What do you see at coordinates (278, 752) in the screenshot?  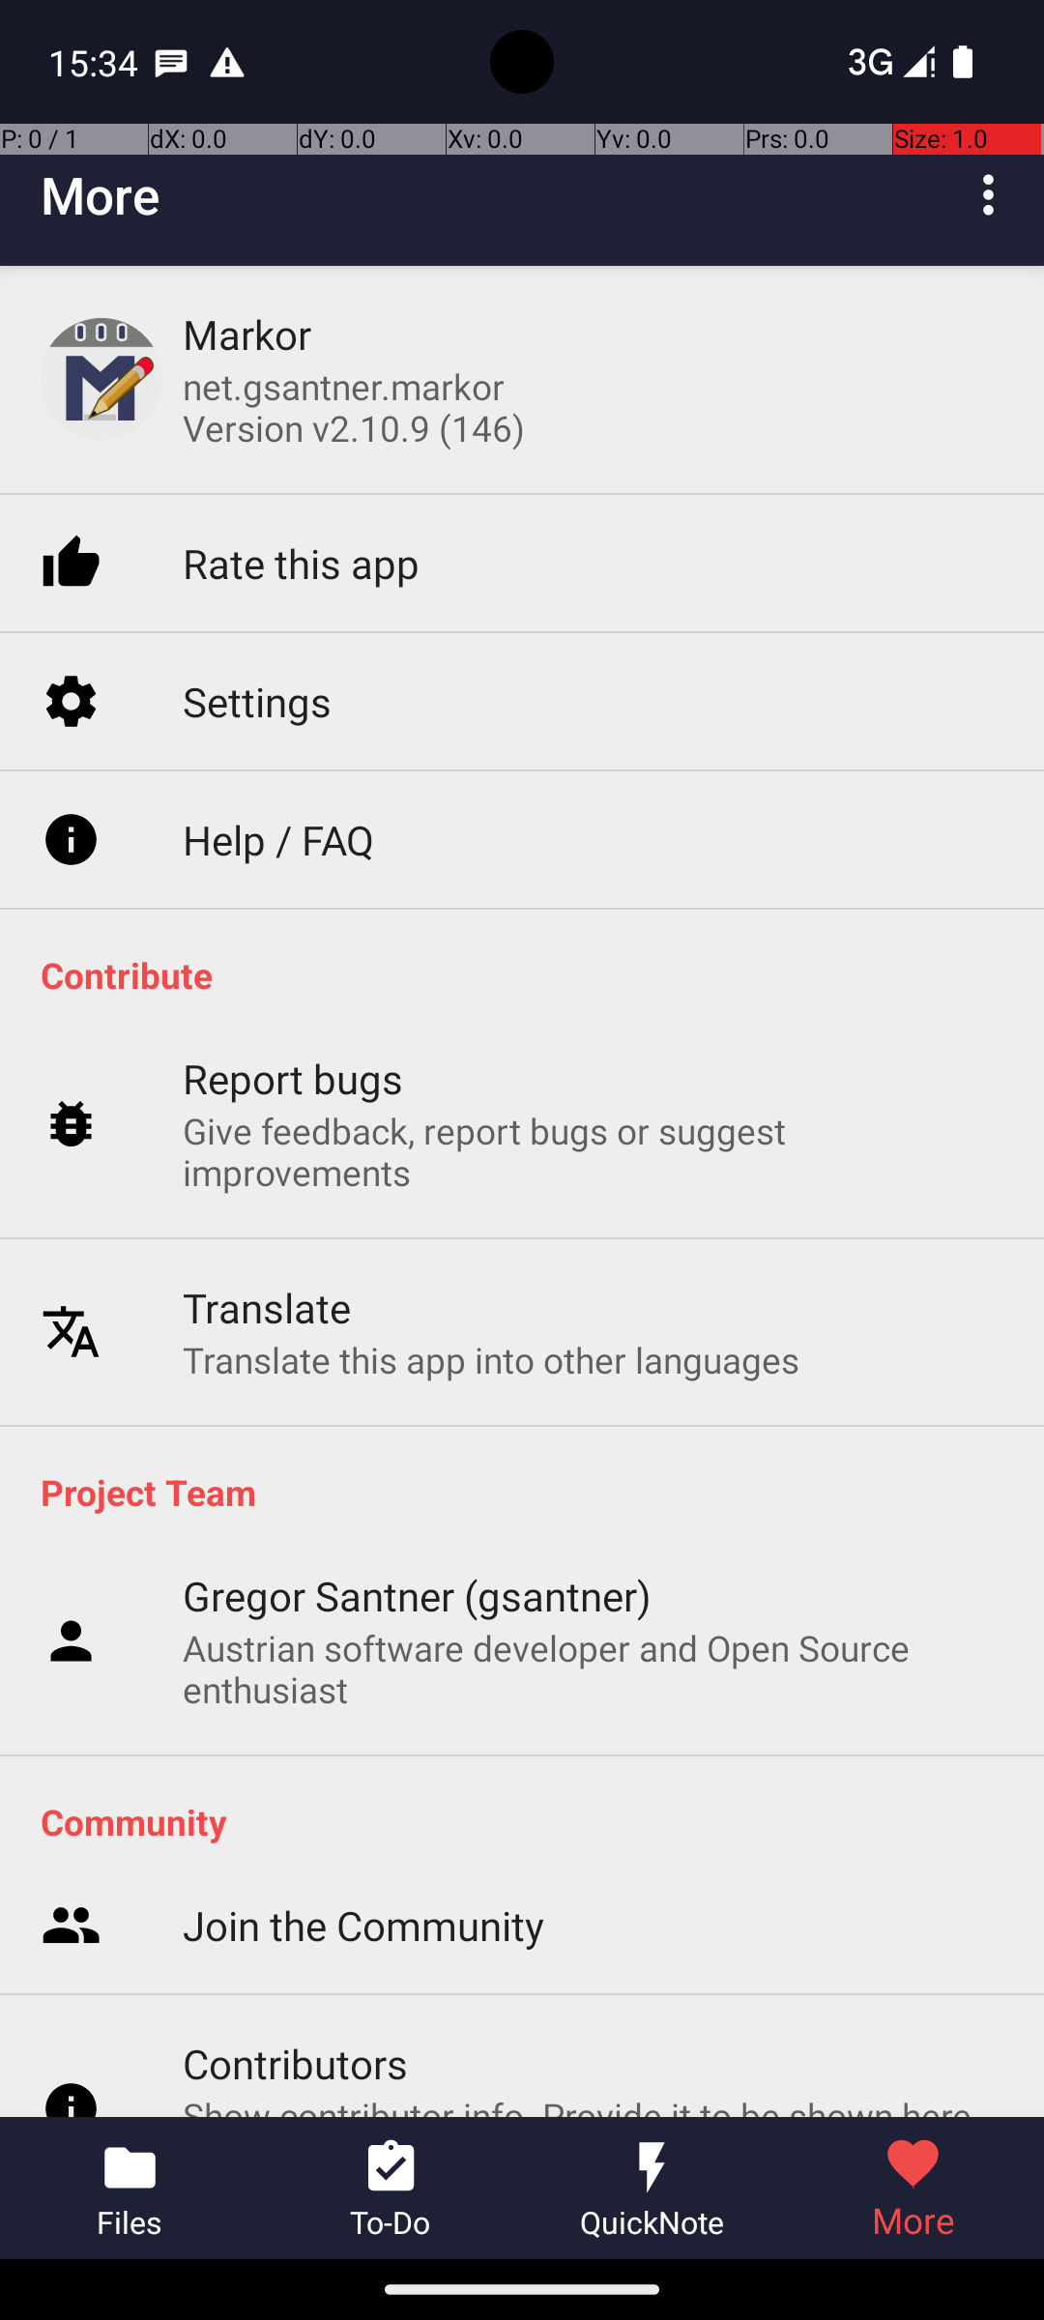 I see `Help / FAQ` at bounding box center [278, 752].